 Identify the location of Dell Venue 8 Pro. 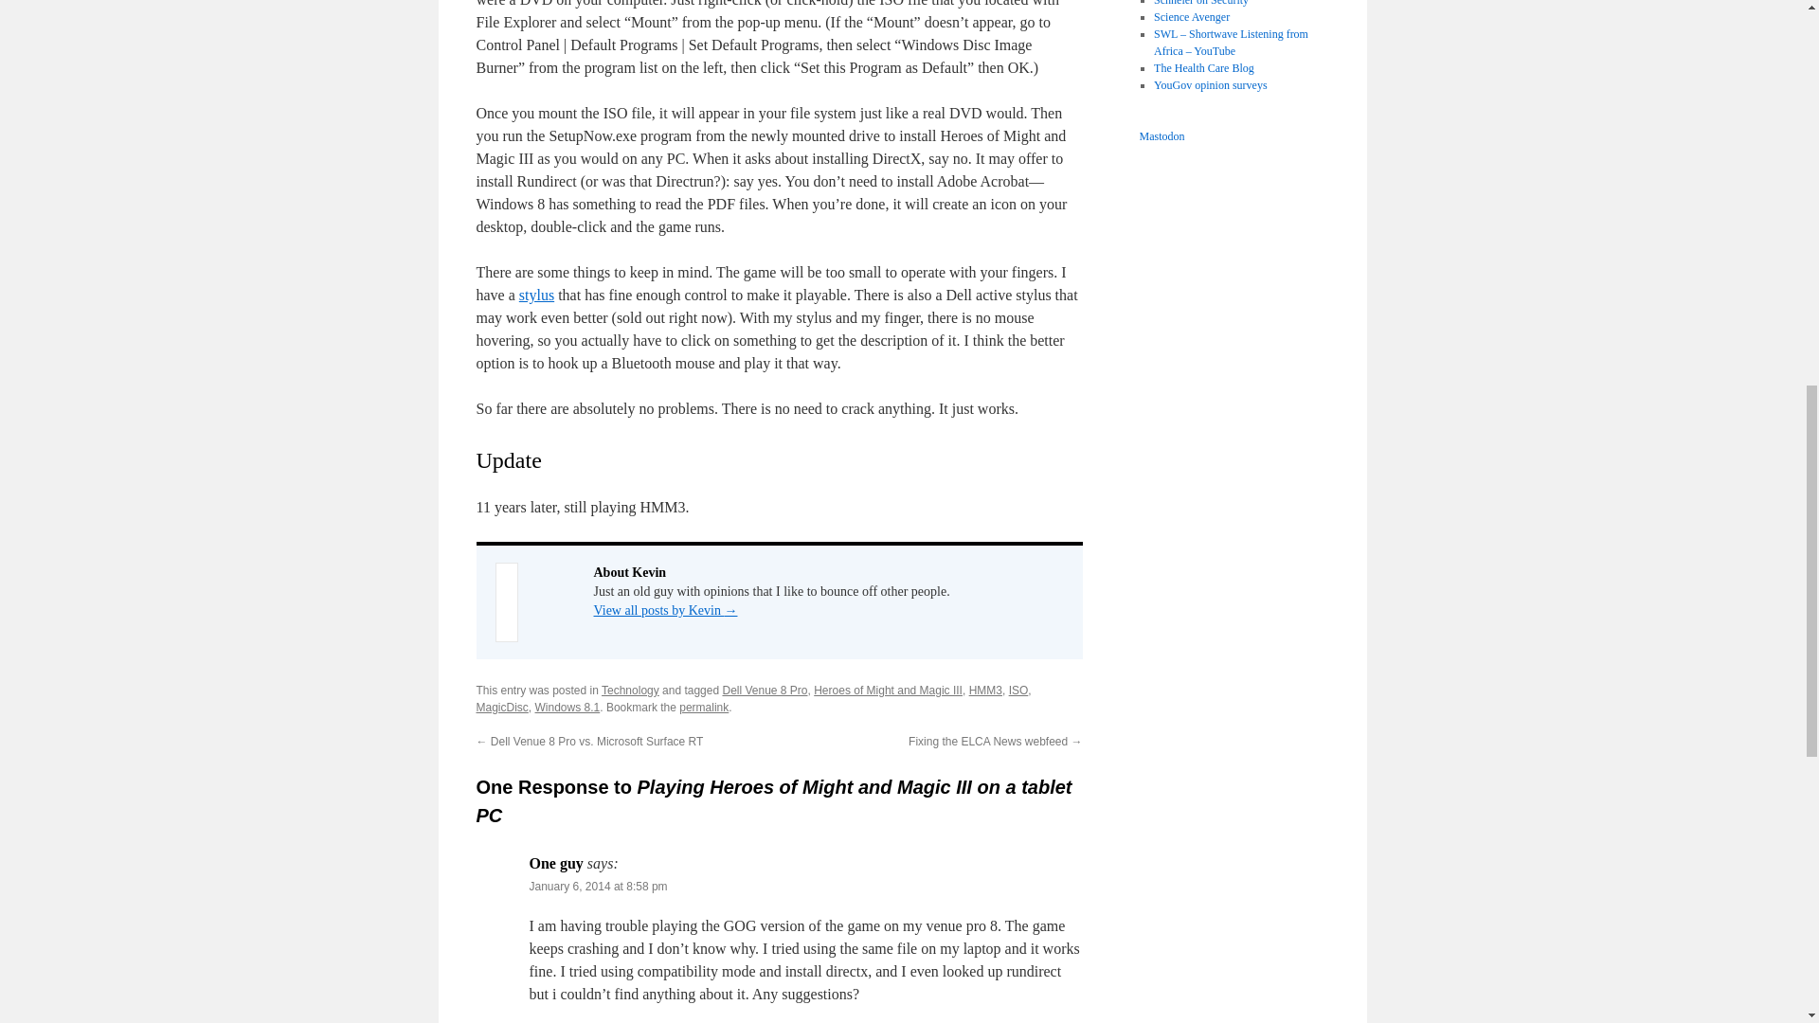
(765, 690).